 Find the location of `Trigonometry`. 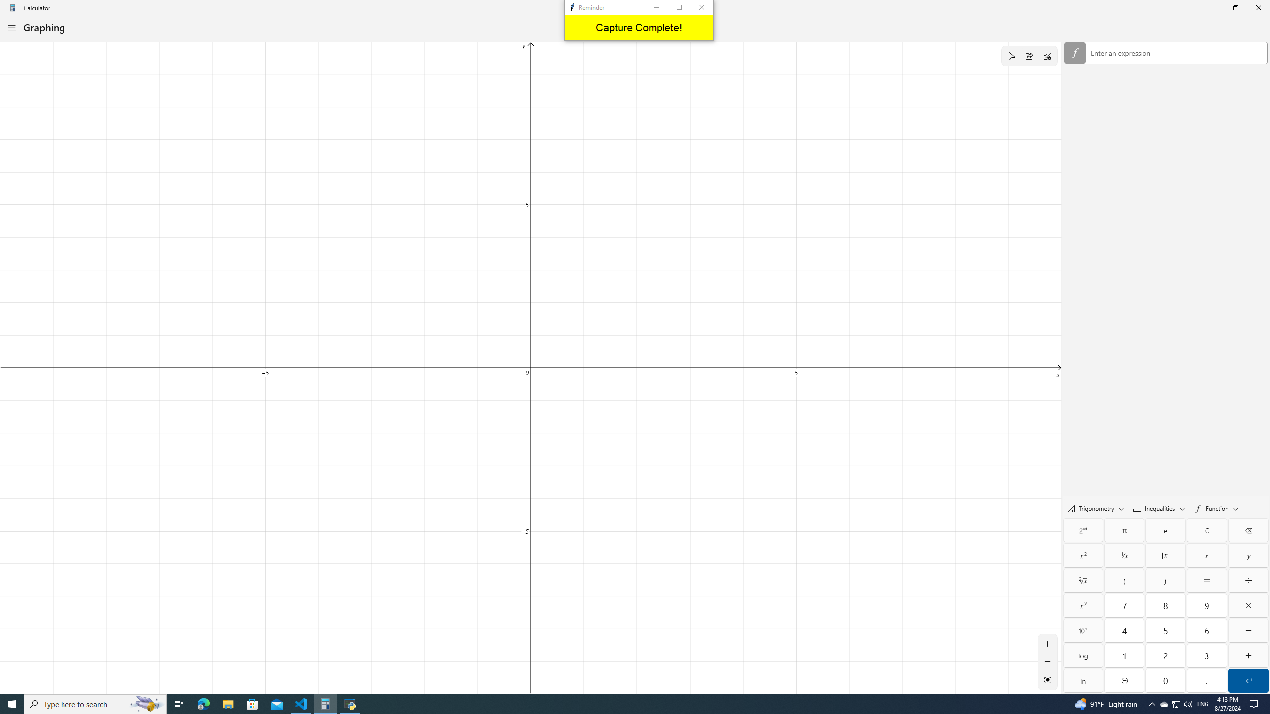

Trigonometry is located at coordinates (1095, 508).